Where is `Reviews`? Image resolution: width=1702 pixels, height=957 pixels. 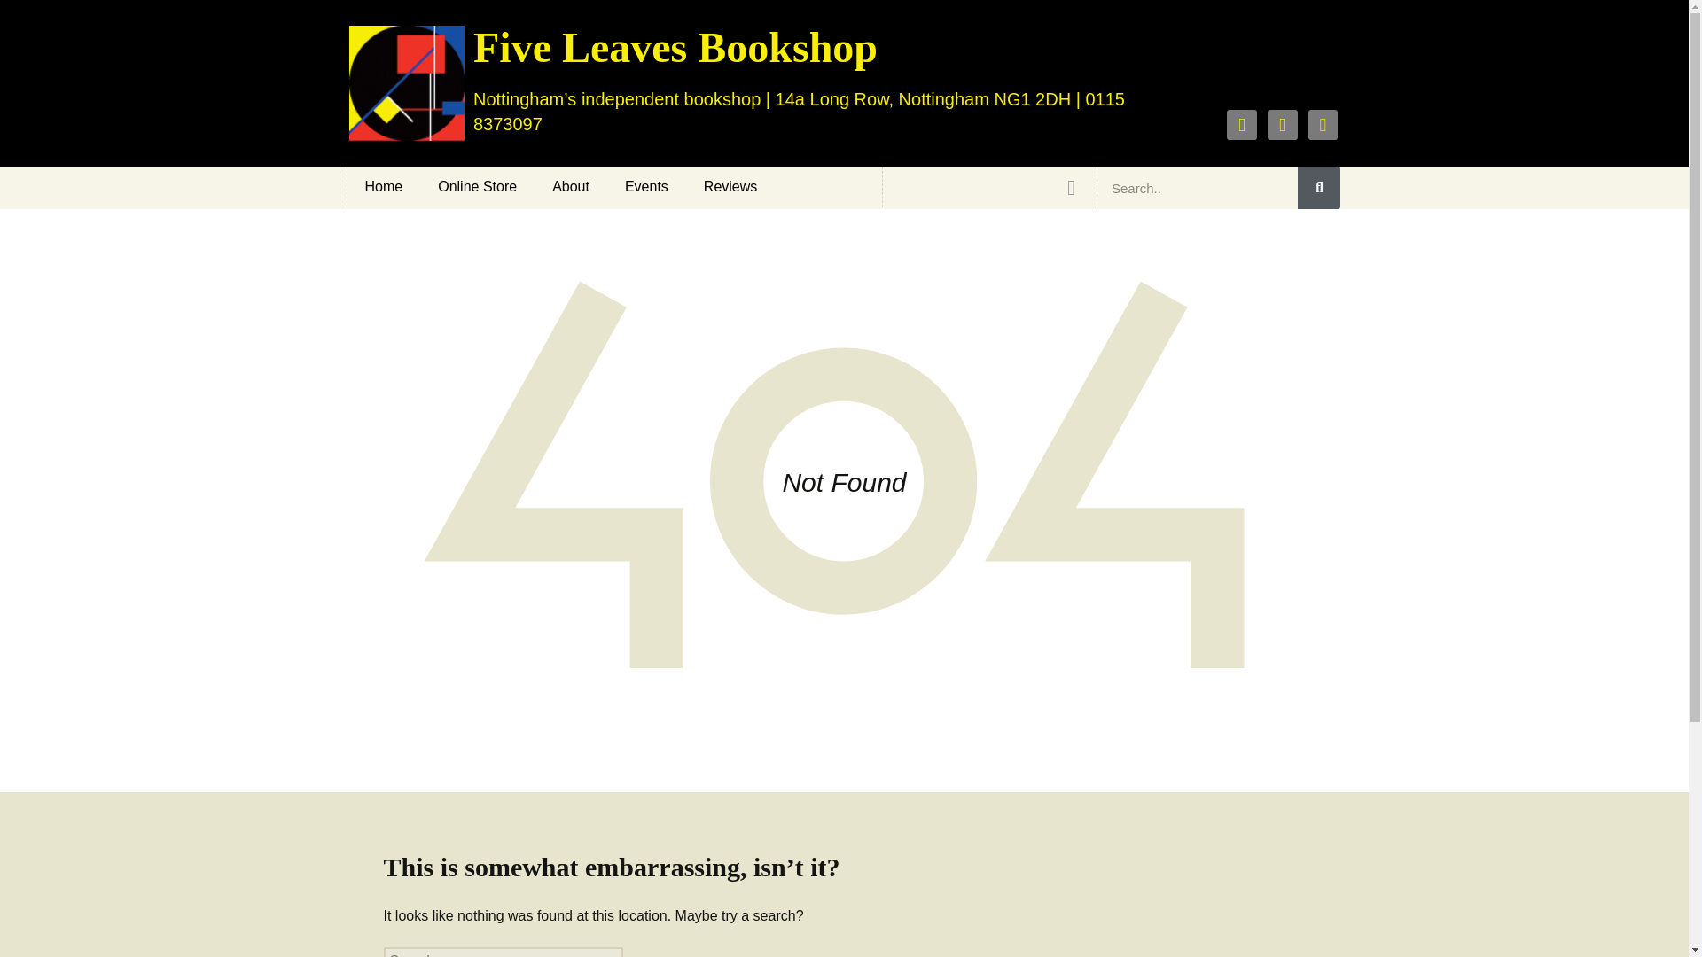 Reviews is located at coordinates (730, 186).